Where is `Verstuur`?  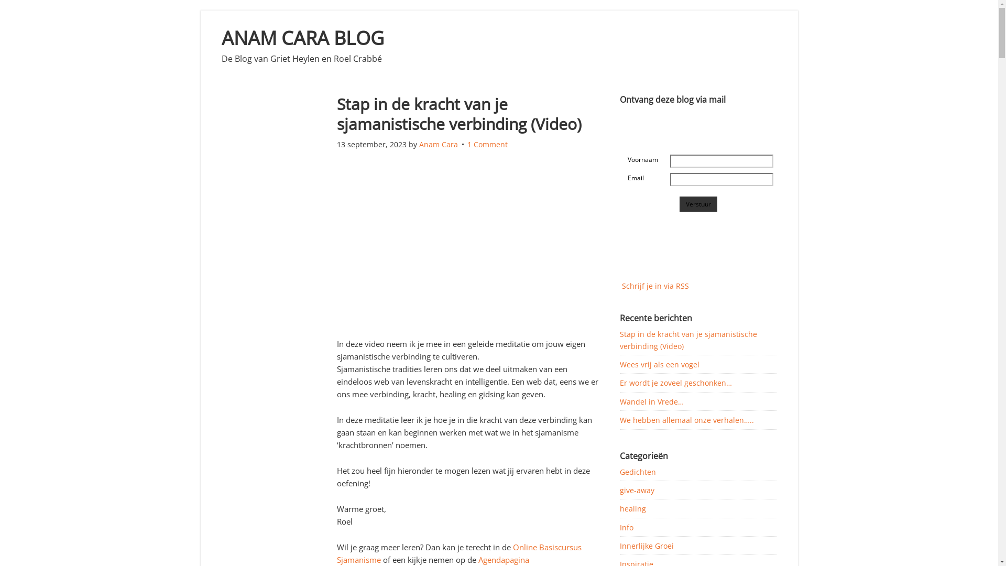 Verstuur is located at coordinates (698, 204).